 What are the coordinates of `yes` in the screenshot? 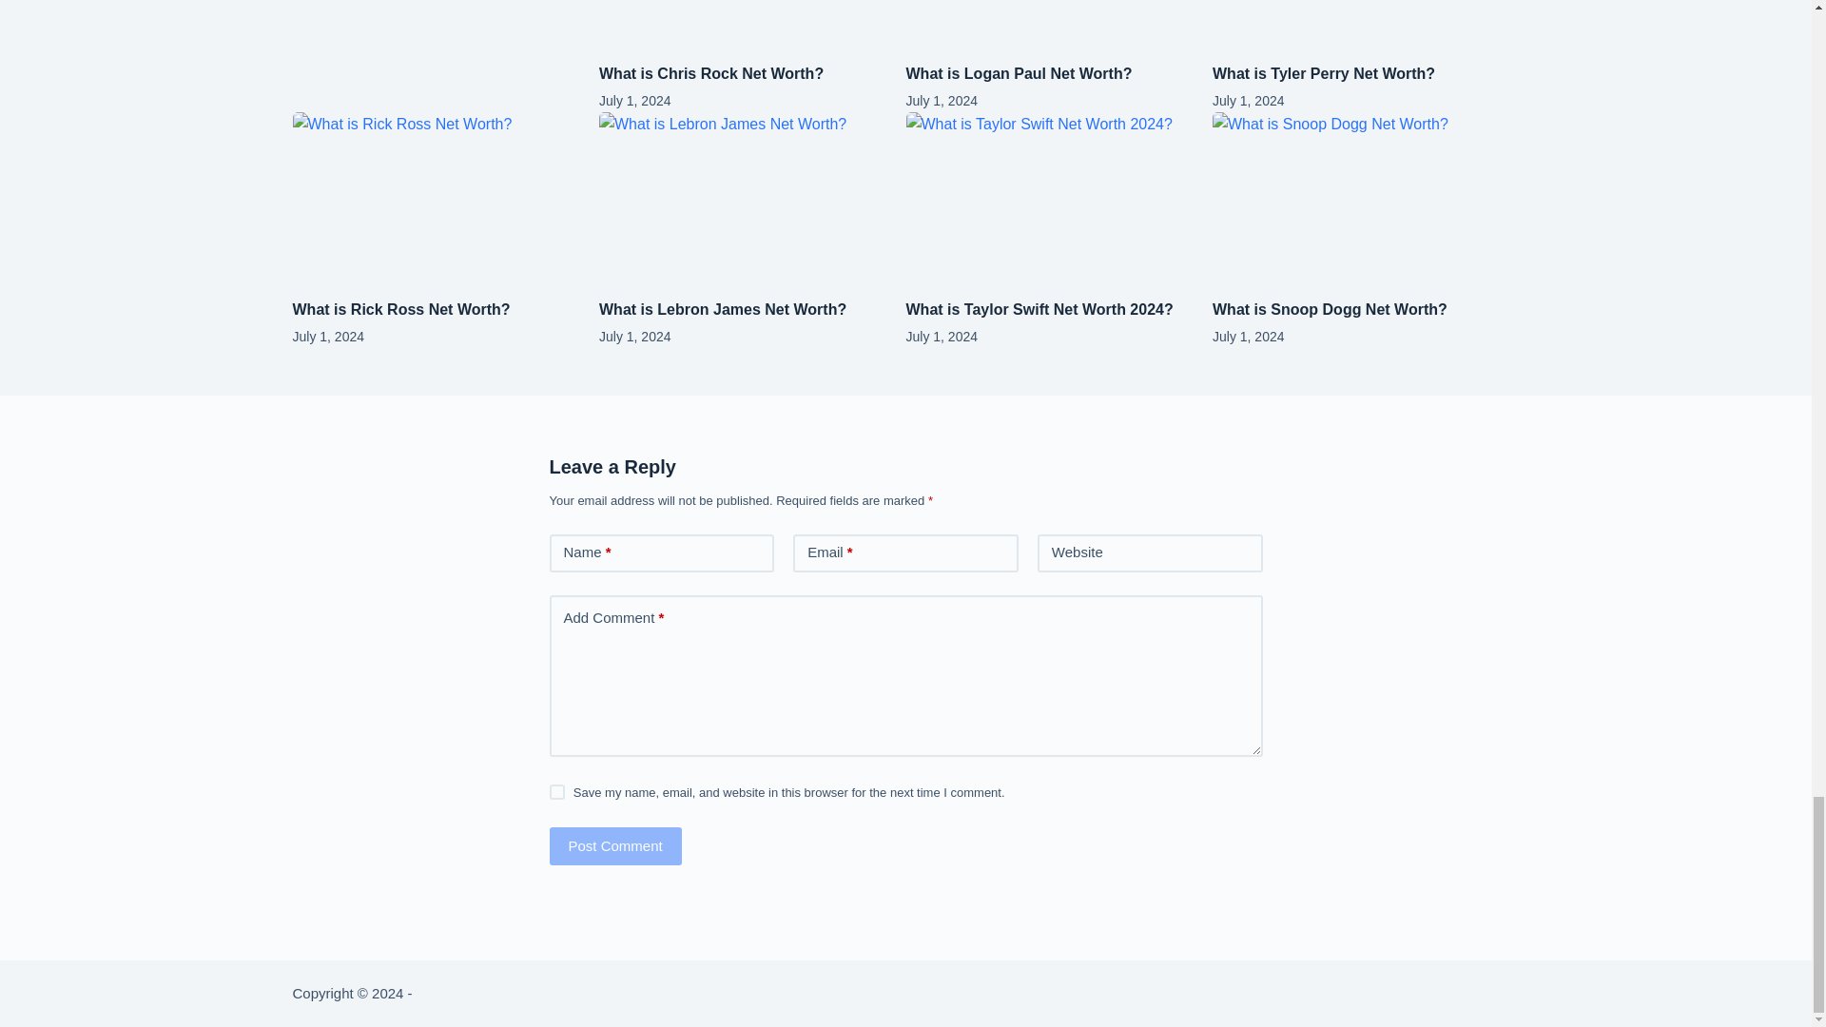 It's located at (556, 792).